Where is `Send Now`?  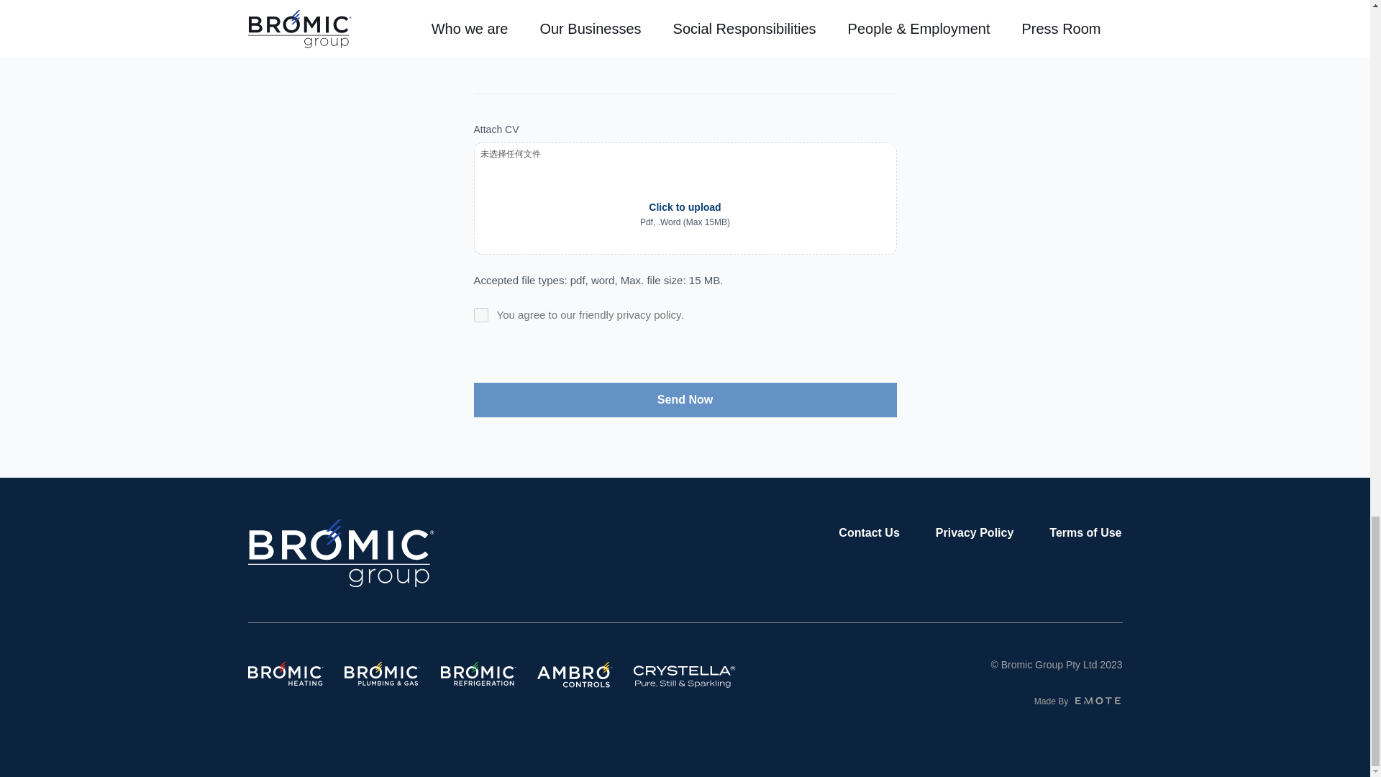
Send Now is located at coordinates (685, 400).